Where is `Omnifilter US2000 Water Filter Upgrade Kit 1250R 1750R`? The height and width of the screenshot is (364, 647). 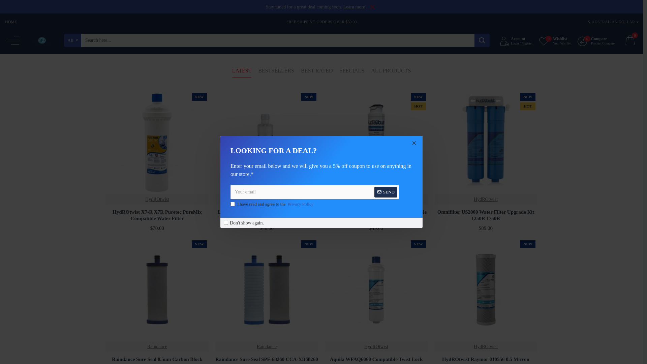
Omnifilter US2000 Water Filter Upgrade Kit 1250R 1750R is located at coordinates (486, 143).